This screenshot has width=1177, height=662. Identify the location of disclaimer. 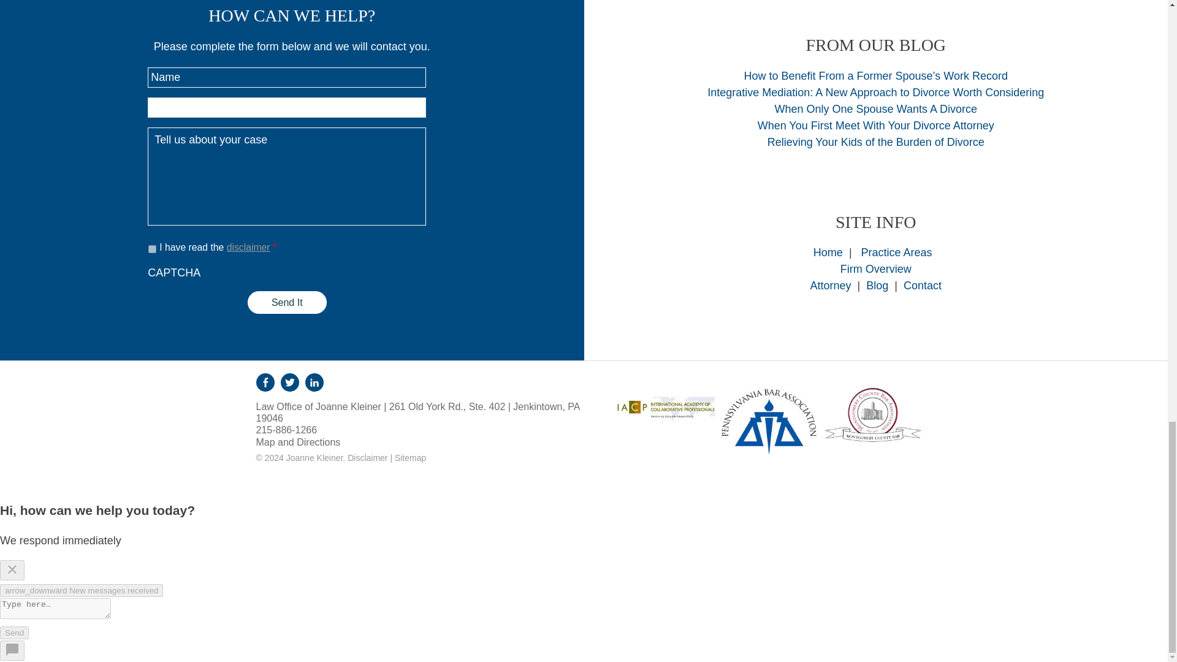
(249, 247).